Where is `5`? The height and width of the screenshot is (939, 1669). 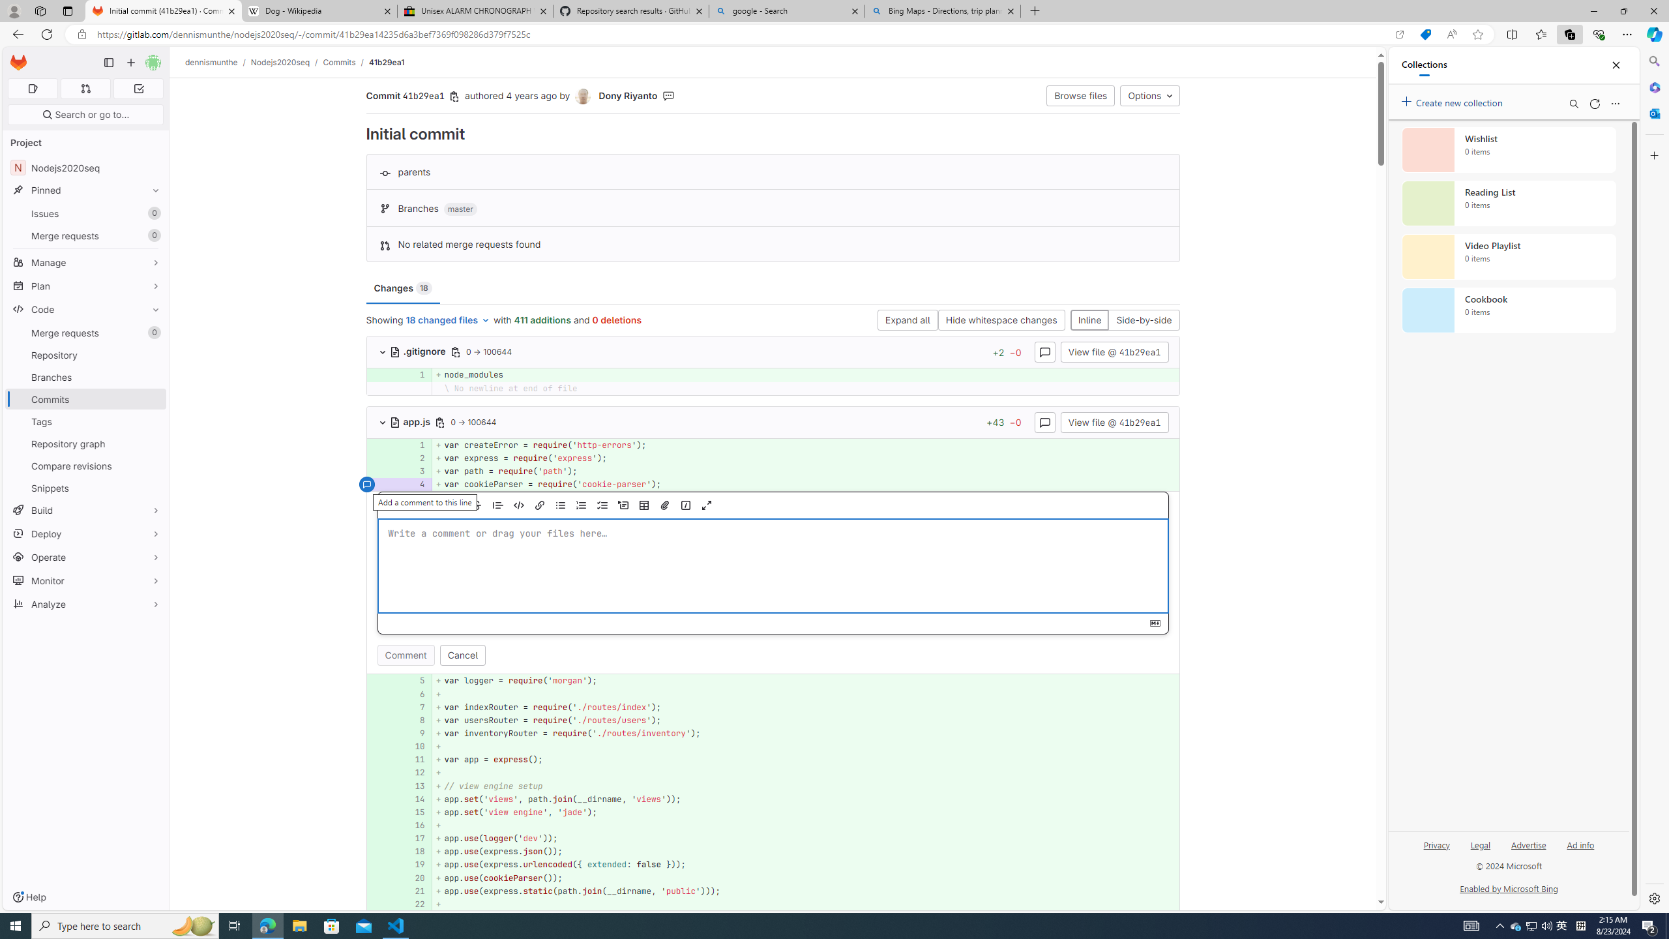 5 is located at coordinates (415, 681).